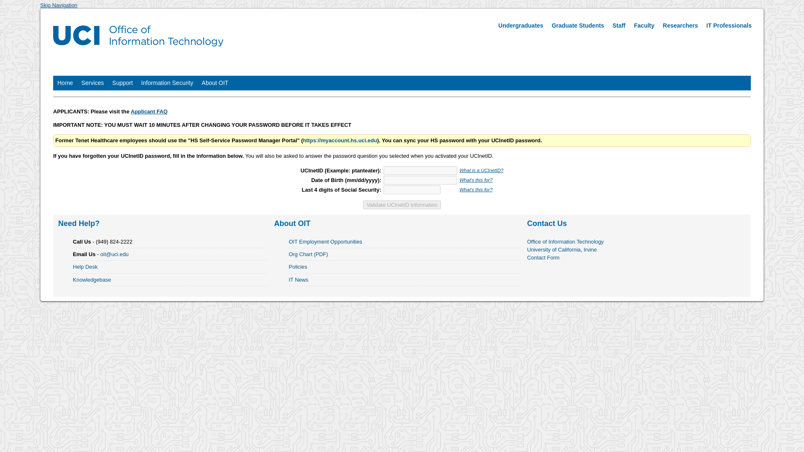  Describe the element at coordinates (521, 25) in the screenshot. I see `Undergraduates` at that location.